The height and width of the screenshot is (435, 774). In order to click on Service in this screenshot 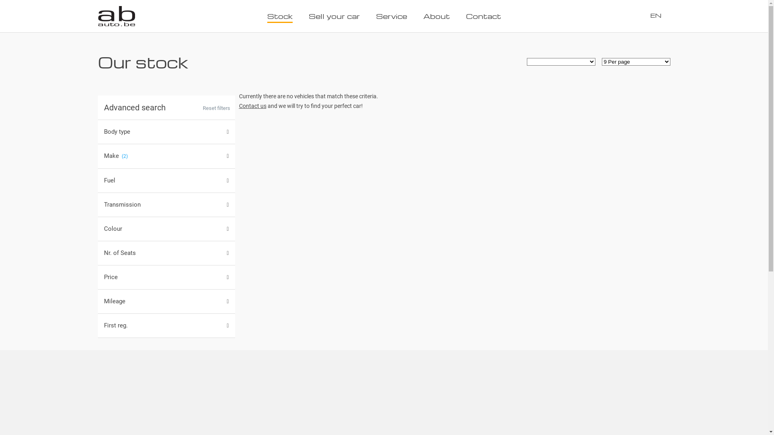, I will do `click(391, 17)`.